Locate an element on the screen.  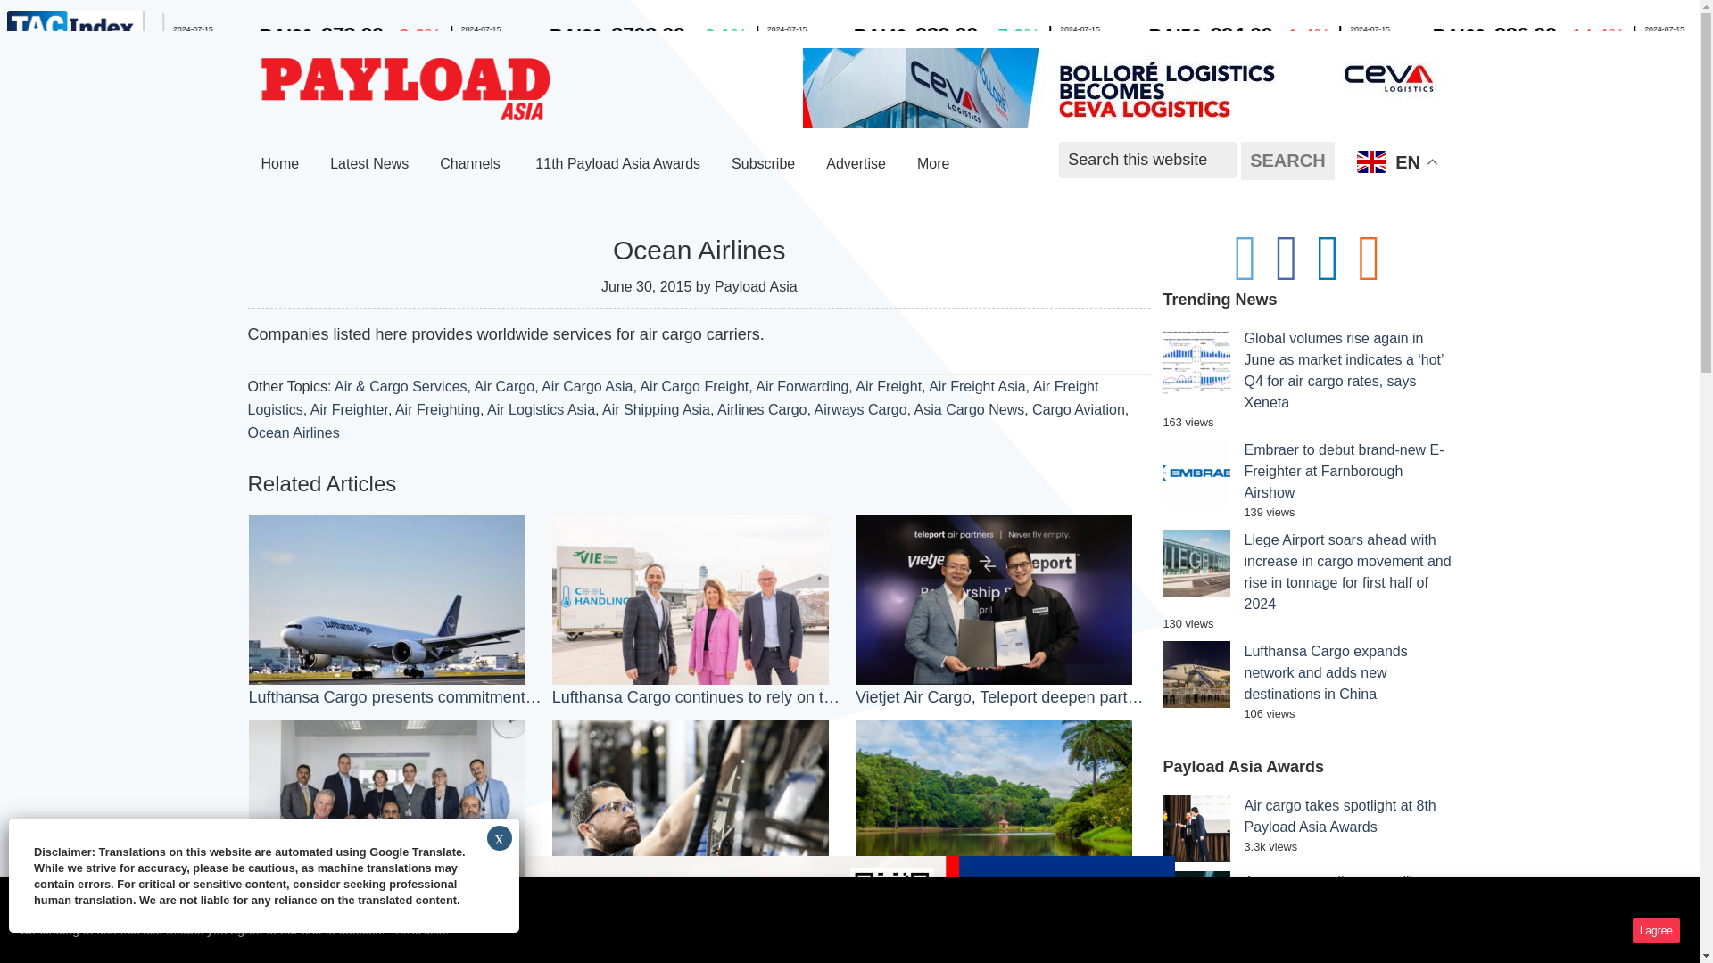
Channels  is located at coordinates (471, 164).